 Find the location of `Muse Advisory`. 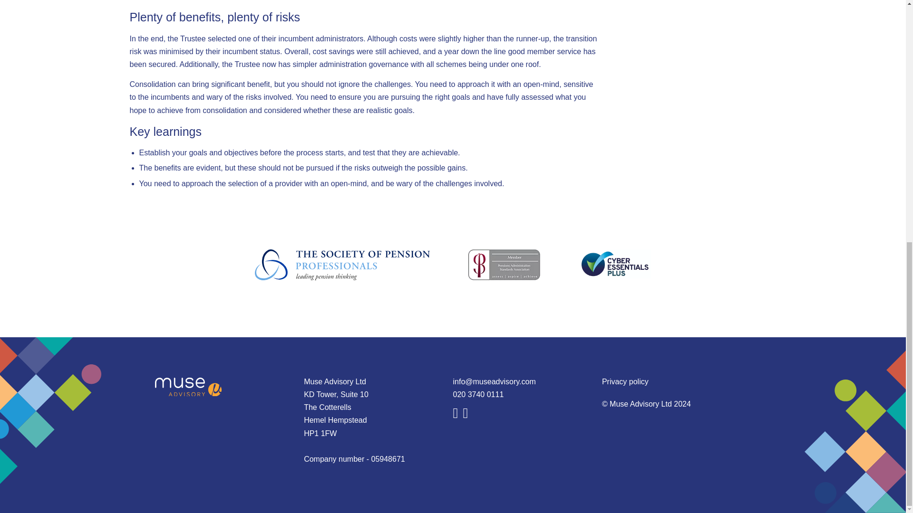

Muse Advisory is located at coordinates (188, 387).